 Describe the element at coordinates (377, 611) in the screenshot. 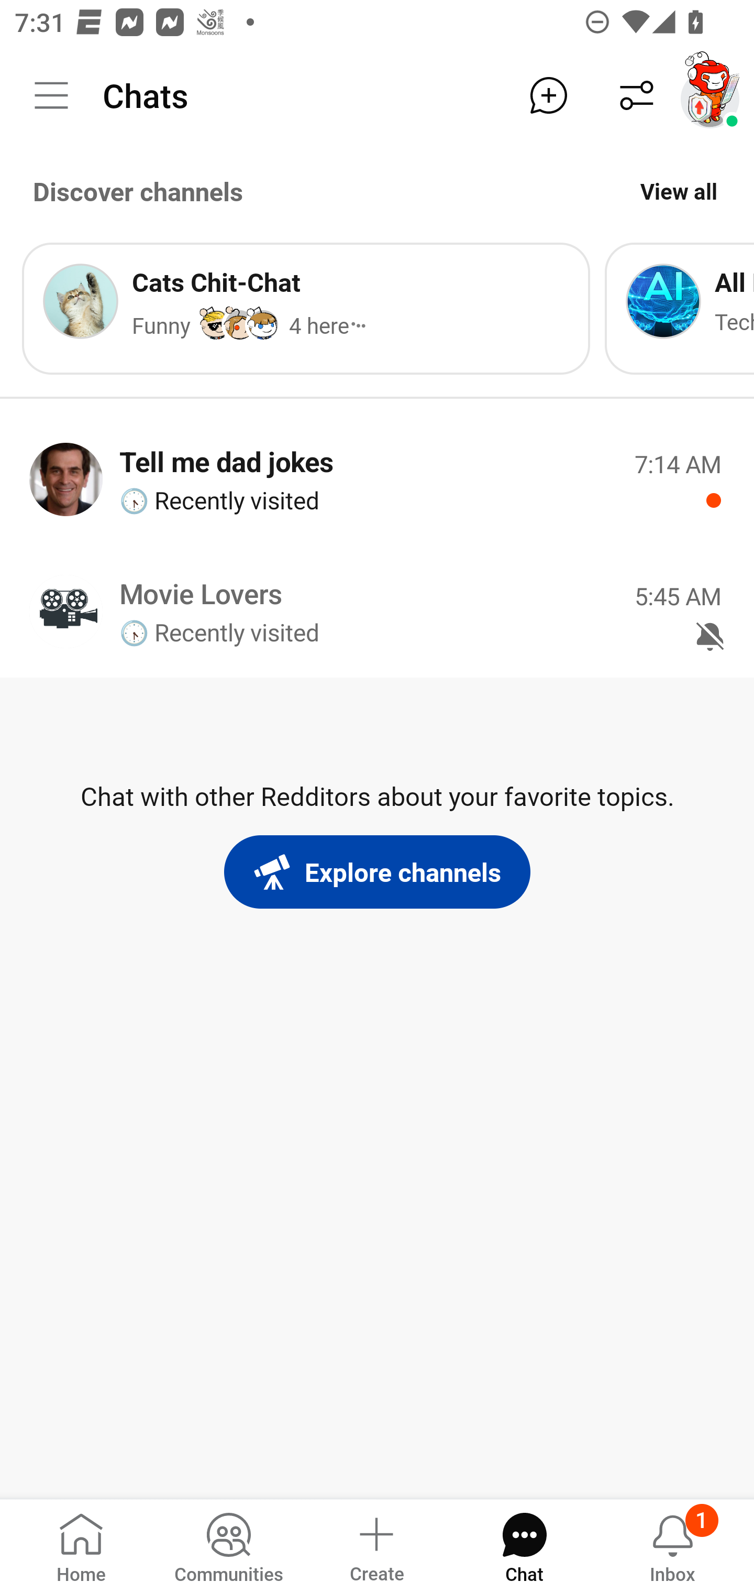

I see `Movie Lovers 5:45 AM 🕟 Recently visited Muted` at that location.